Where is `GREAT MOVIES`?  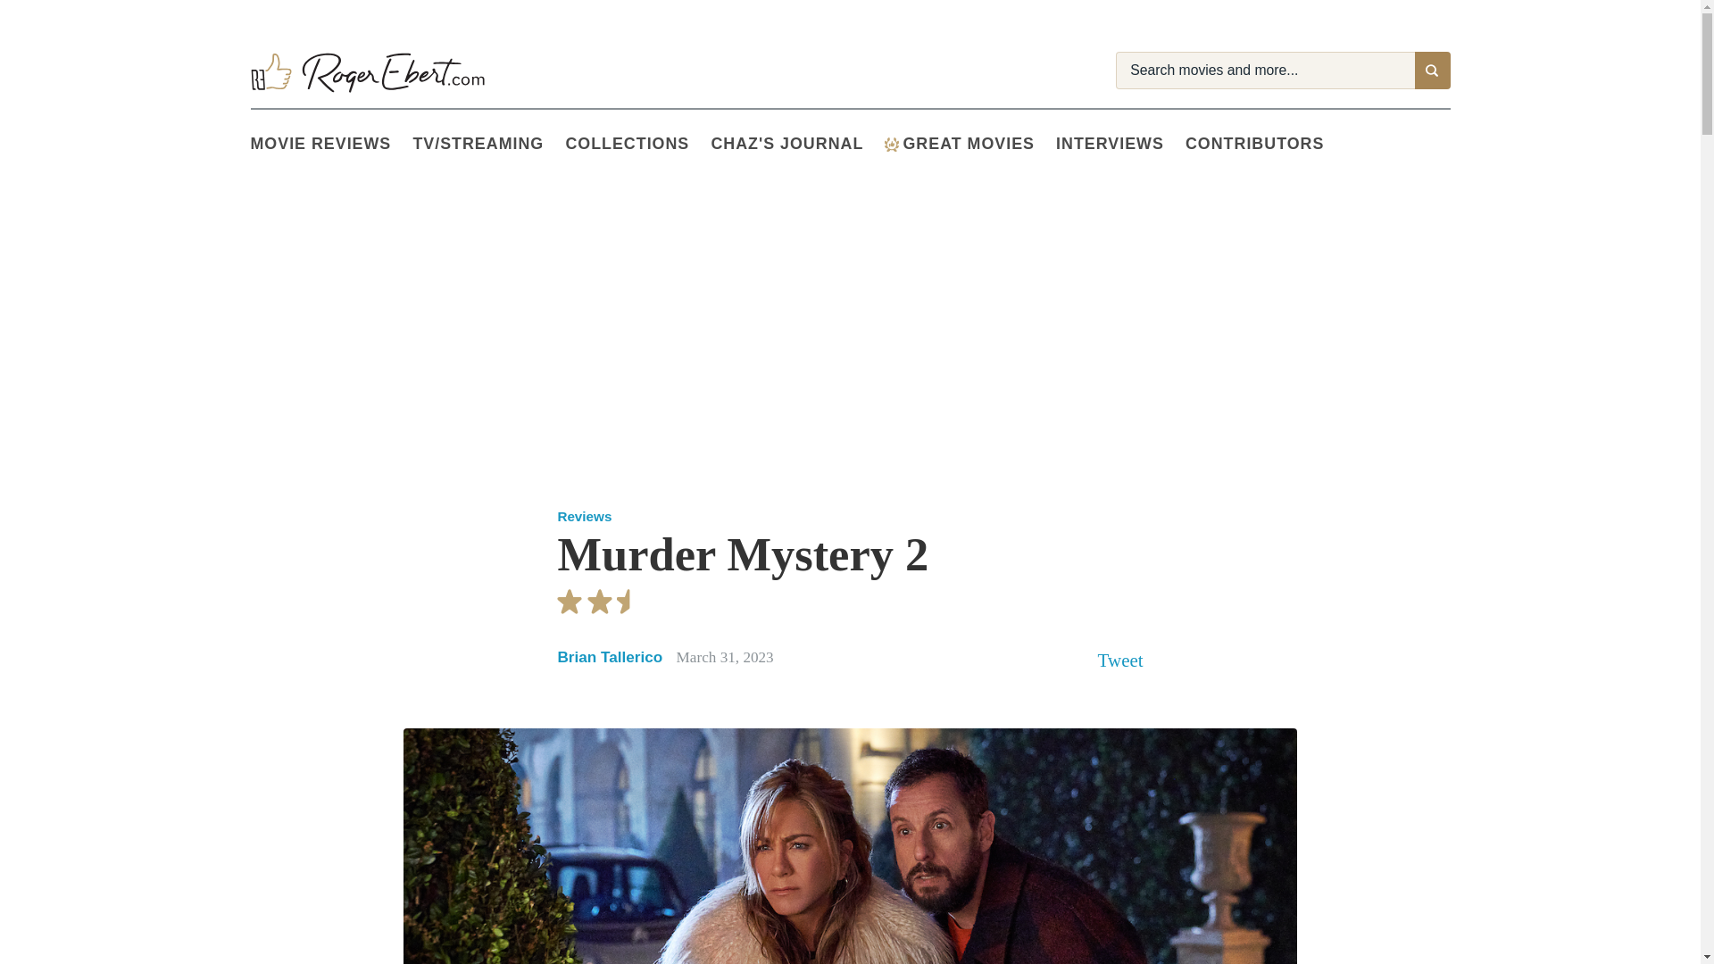 GREAT MOVIES is located at coordinates (969, 145).